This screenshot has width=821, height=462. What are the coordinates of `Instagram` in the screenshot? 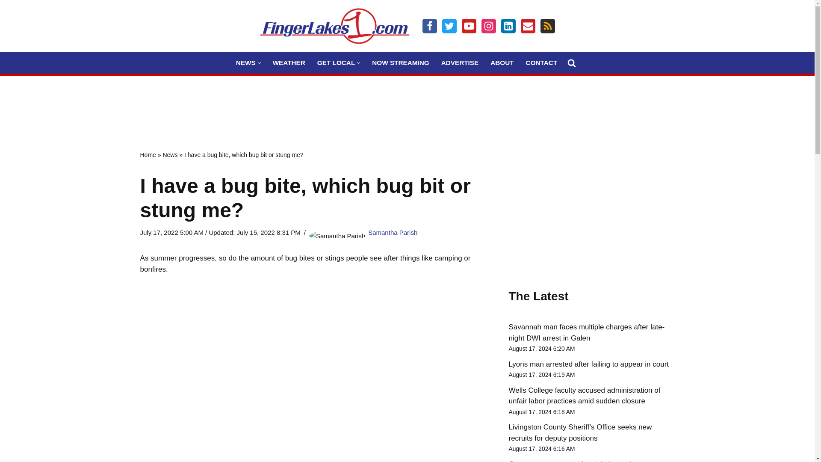 It's located at (488, 26).